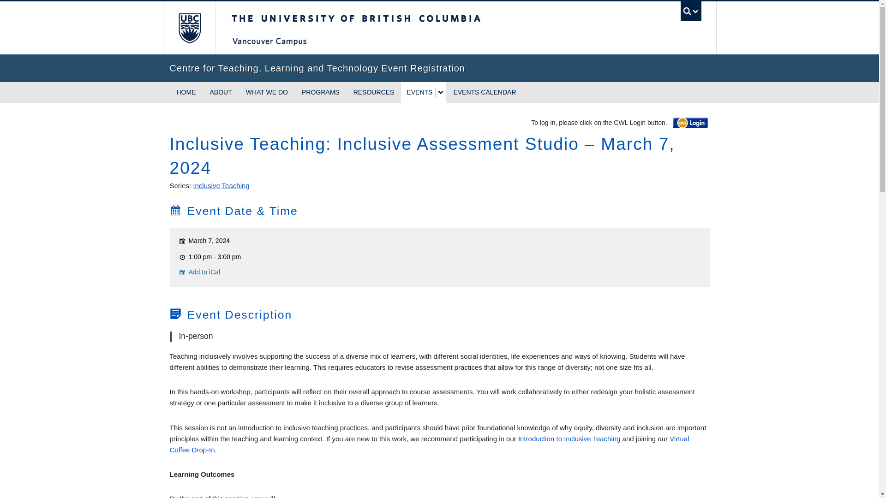 The width and height of the screenshot is (886, 498). Describe the element at coordinates (387, 28) in the screenshot. I see `The University of British Columbia` at that location.